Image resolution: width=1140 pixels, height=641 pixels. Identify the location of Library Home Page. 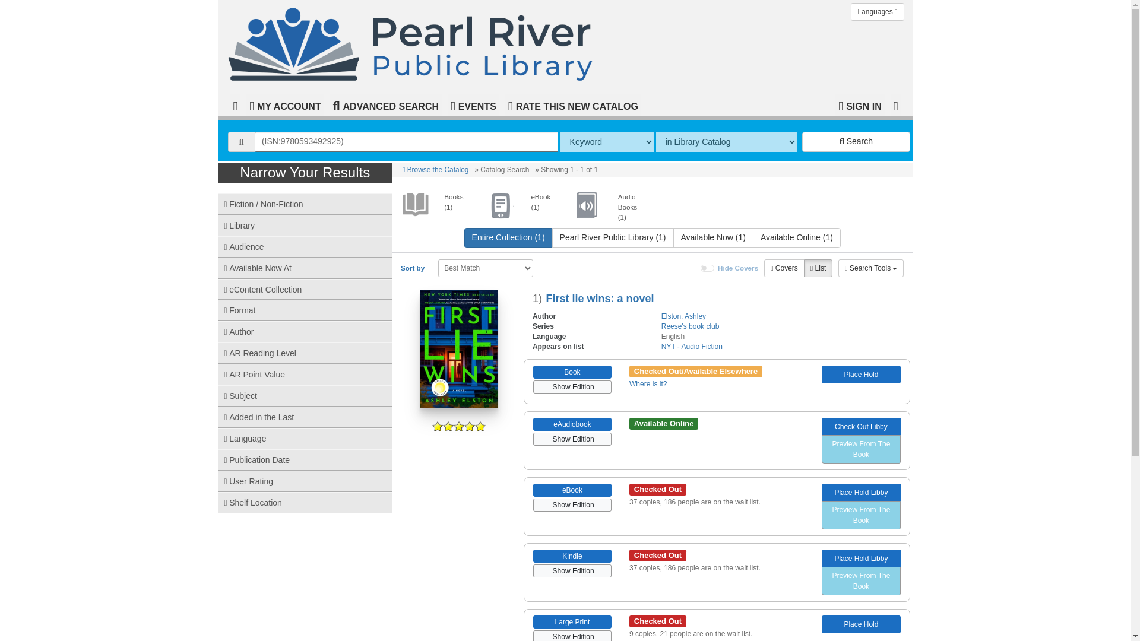
(414, 43).